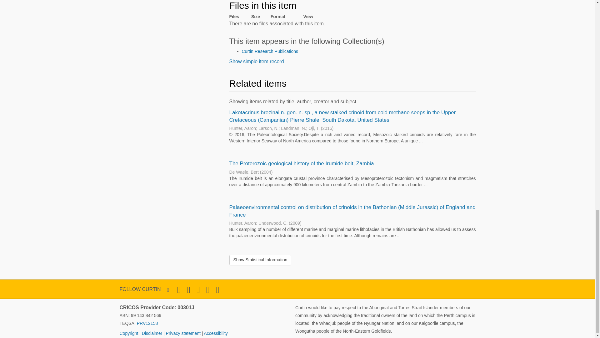 Image resolution: width=600 pixels, height=338 pixels. Describe the element at coordinates (260, 260) in the screenshot. I see `Show Statistical Information` at that location.